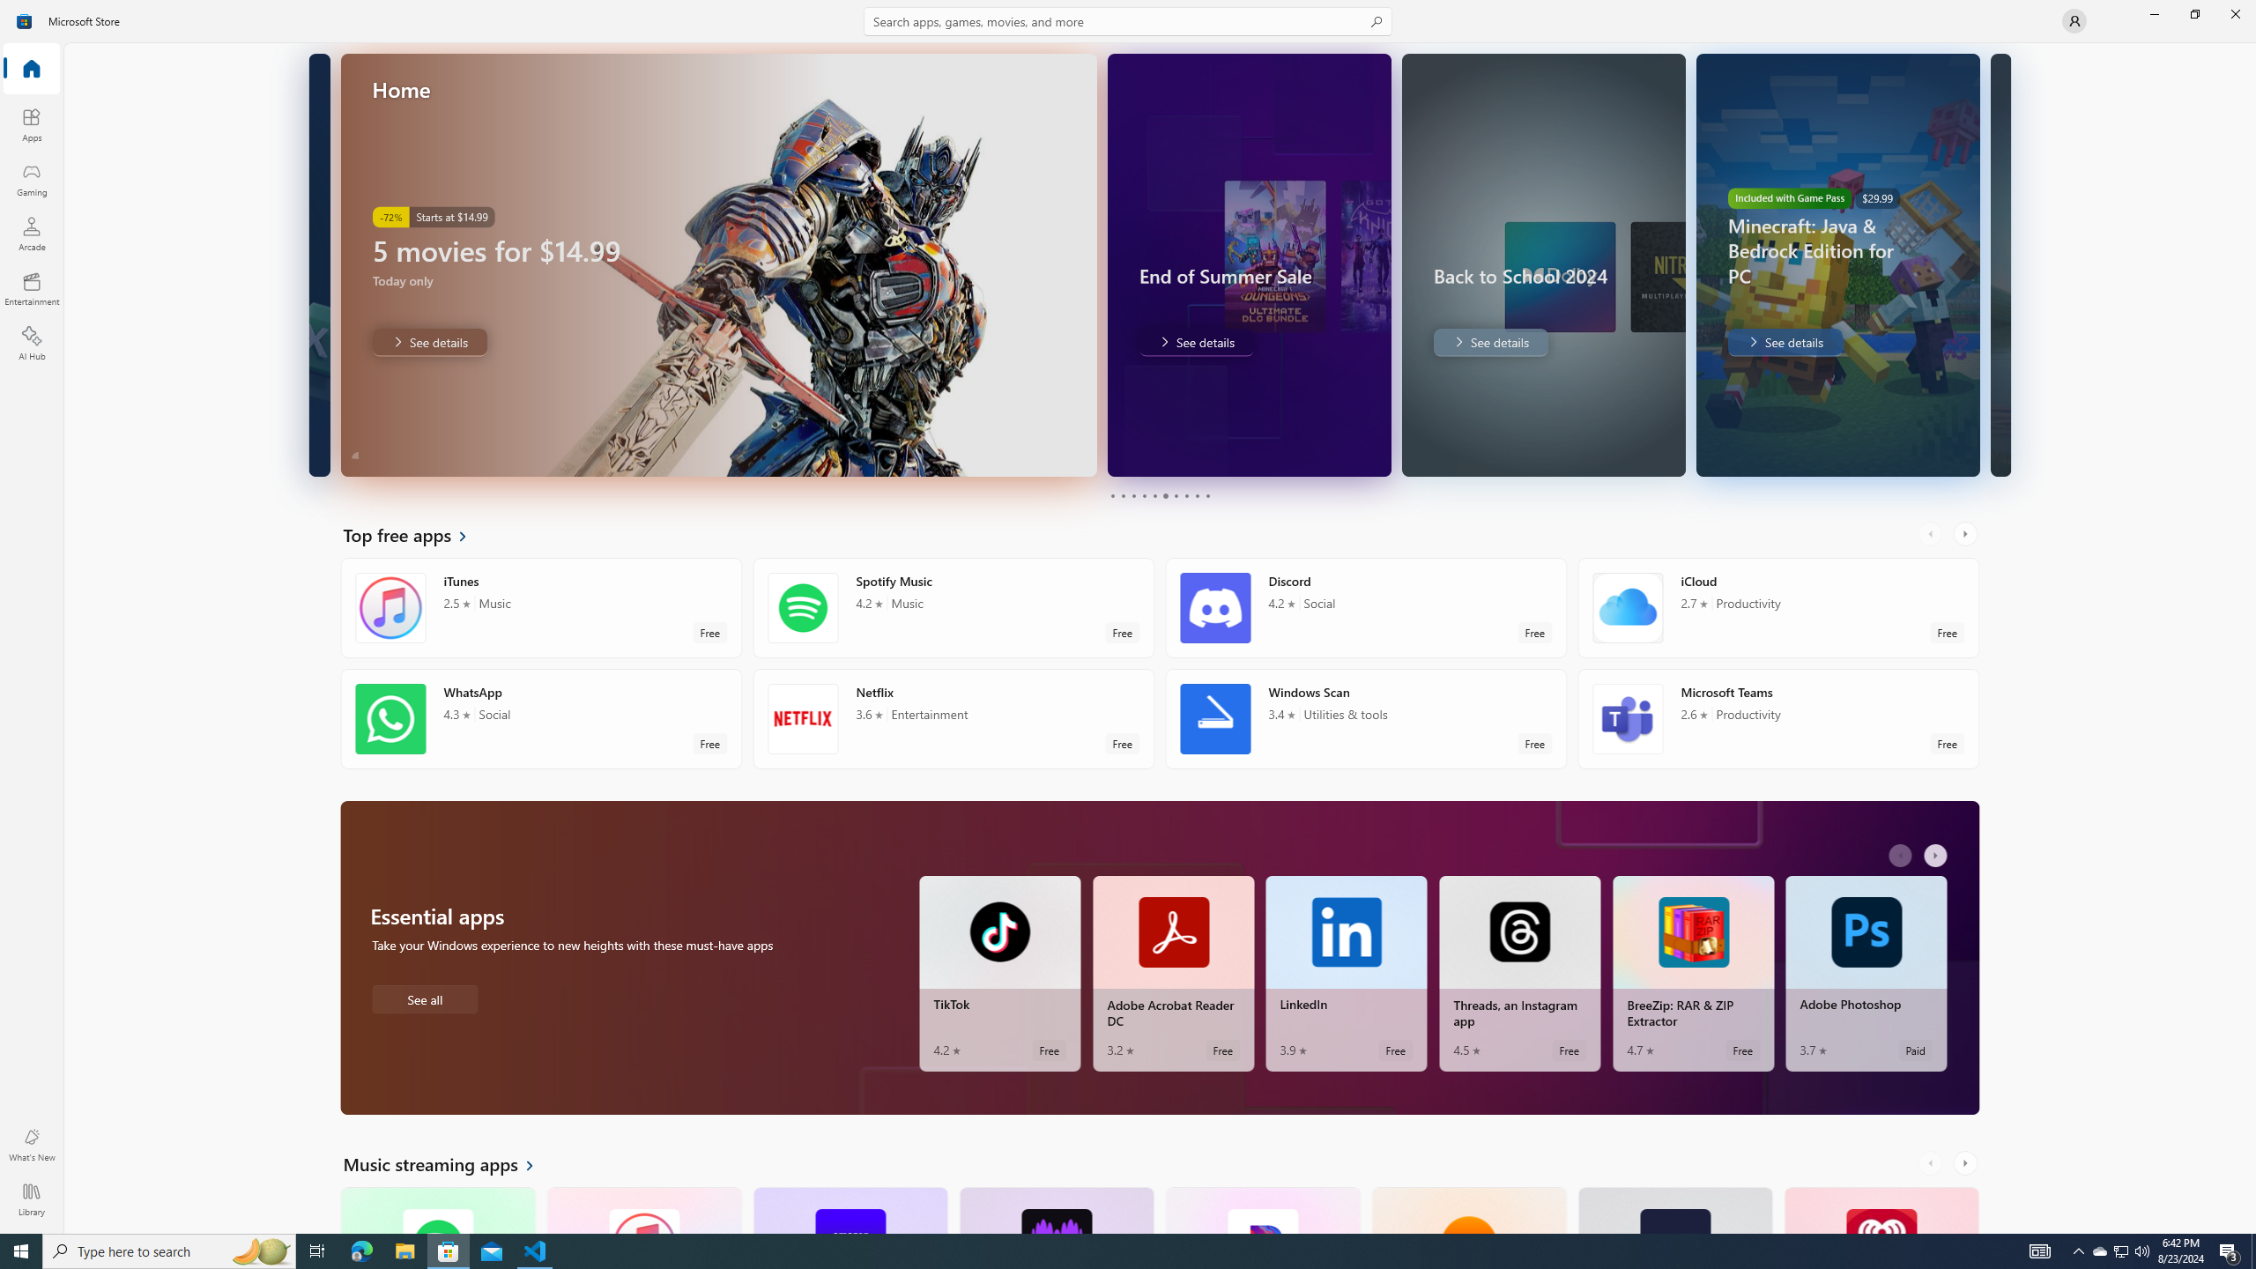 This screenshot has height=1269, width=2256. What do you see at coordinates (2235, 14) in the screenshot?
I see `Close Microsoft Store` at bounding box center [2235, 14].